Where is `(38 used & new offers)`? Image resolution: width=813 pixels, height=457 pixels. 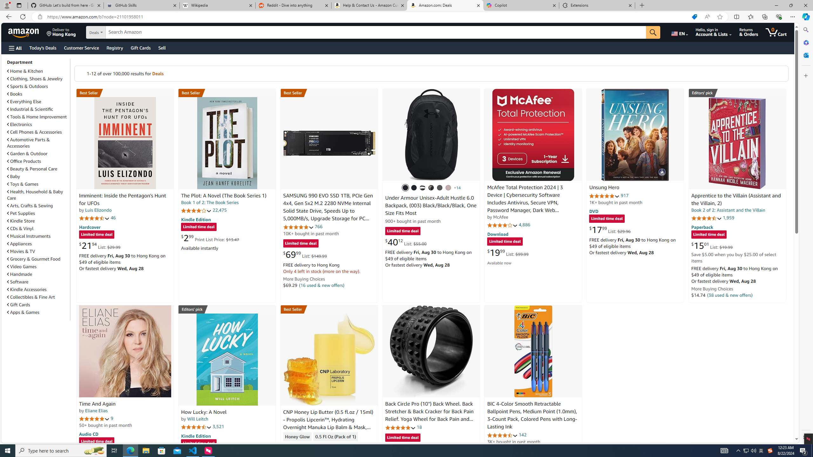 (38 used & new offers) is located at coordinates (730, 295).